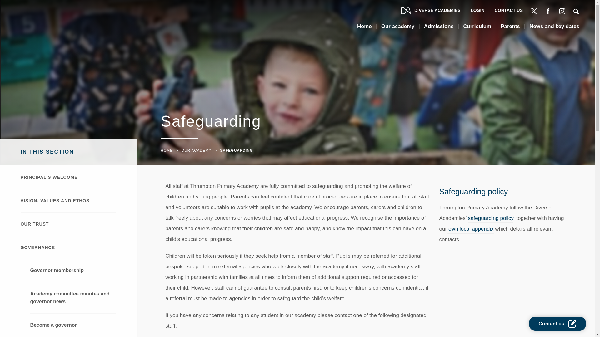 The width and height of the screenshot is (600, 337). What do you see at coordinates (397, 29) in the screenshot?
I see `Our academy` at bounding box center [397, 29].